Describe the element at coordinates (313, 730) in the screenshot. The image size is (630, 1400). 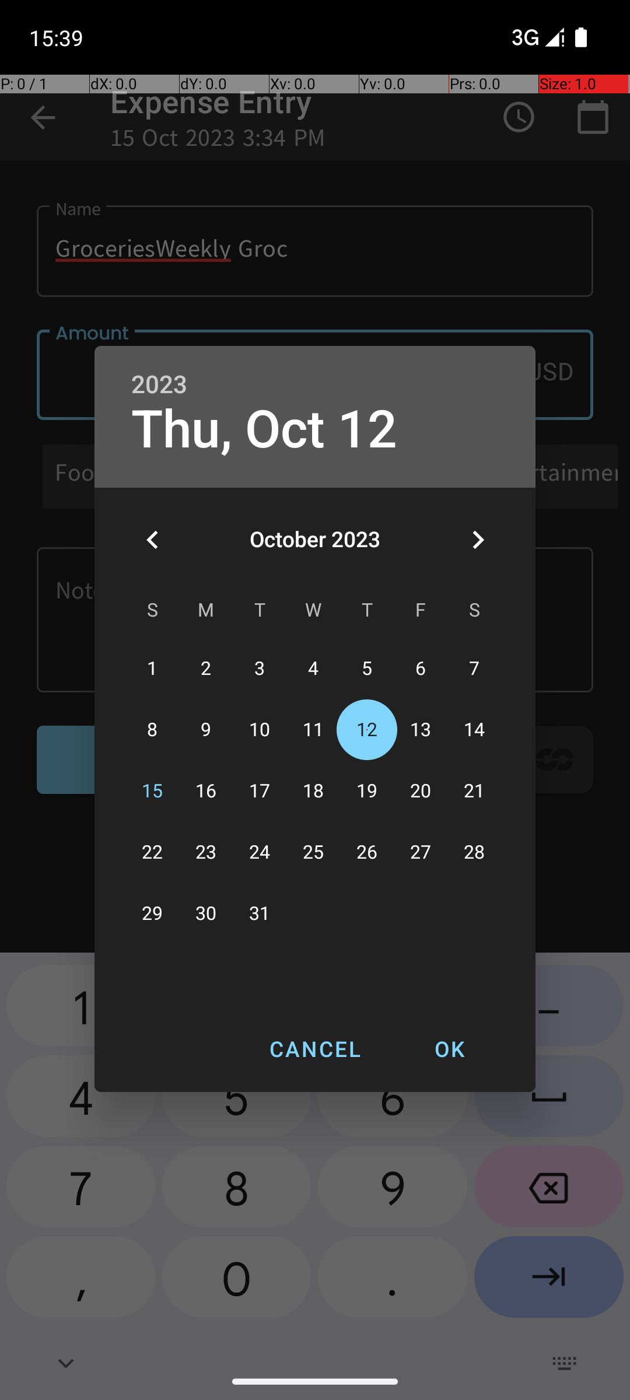
I see `11` at that location.